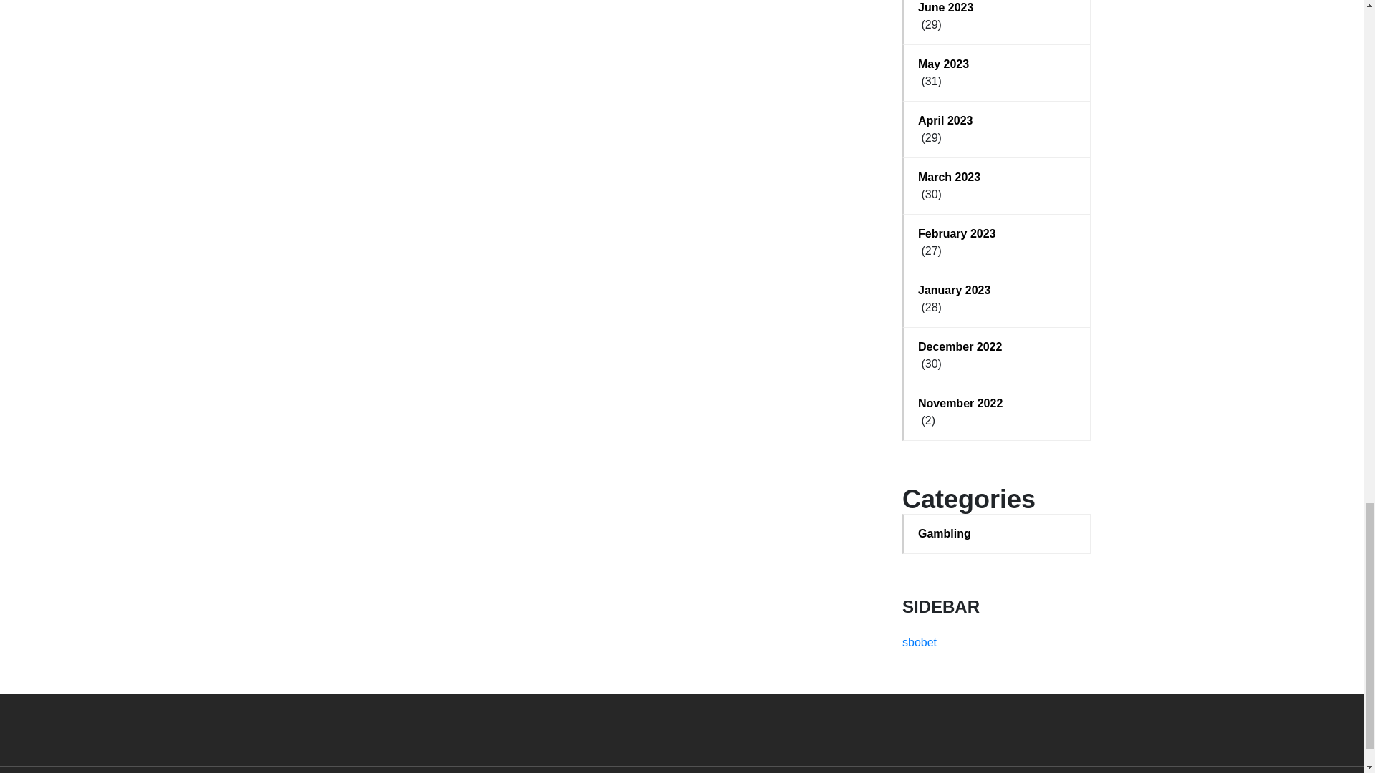 The image size is (1375, 773). I want to click on December 2022, so click(997, 346).